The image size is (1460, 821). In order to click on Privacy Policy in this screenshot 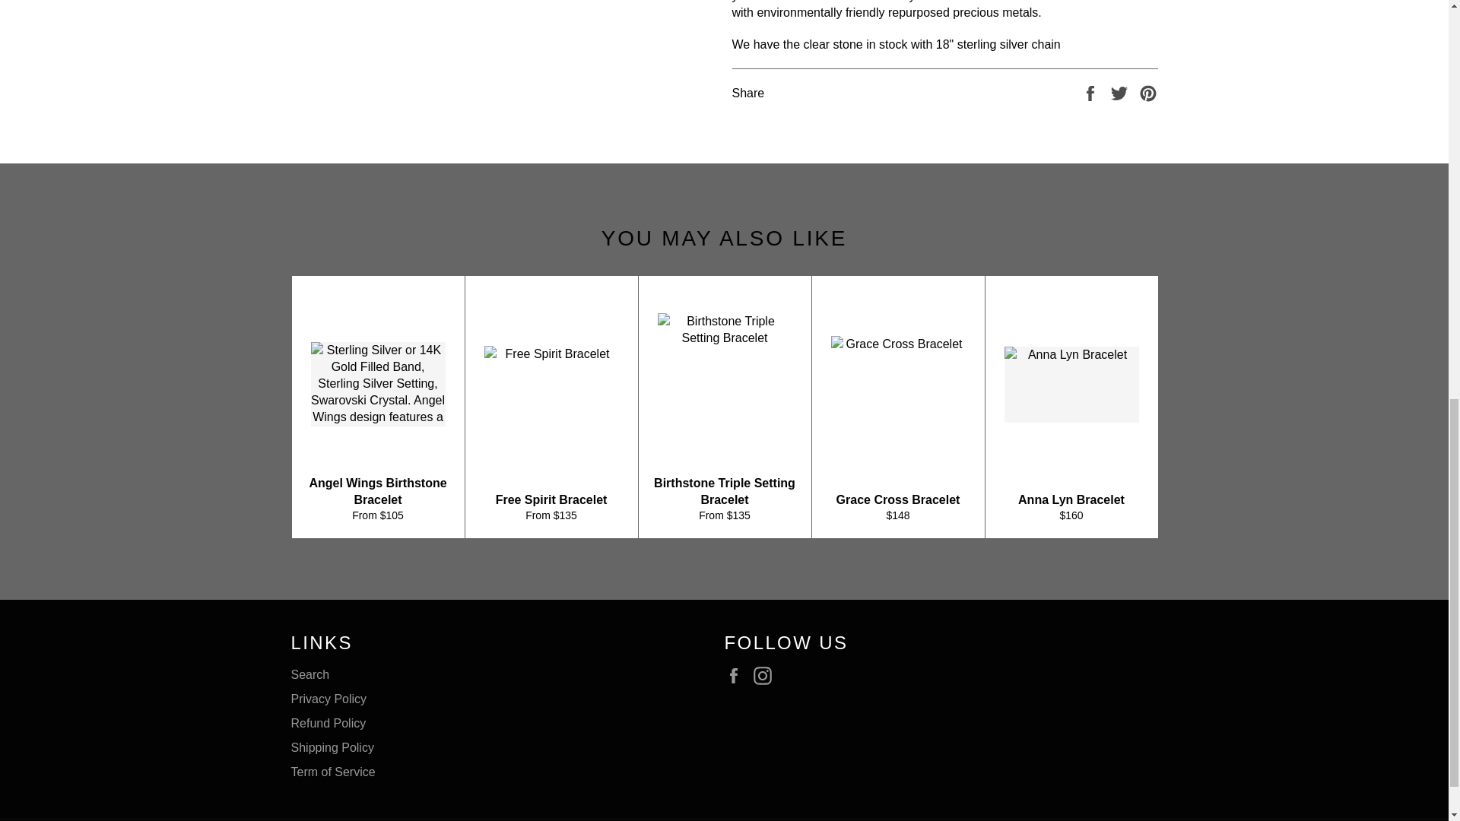, I will do `click(328, 699)`.